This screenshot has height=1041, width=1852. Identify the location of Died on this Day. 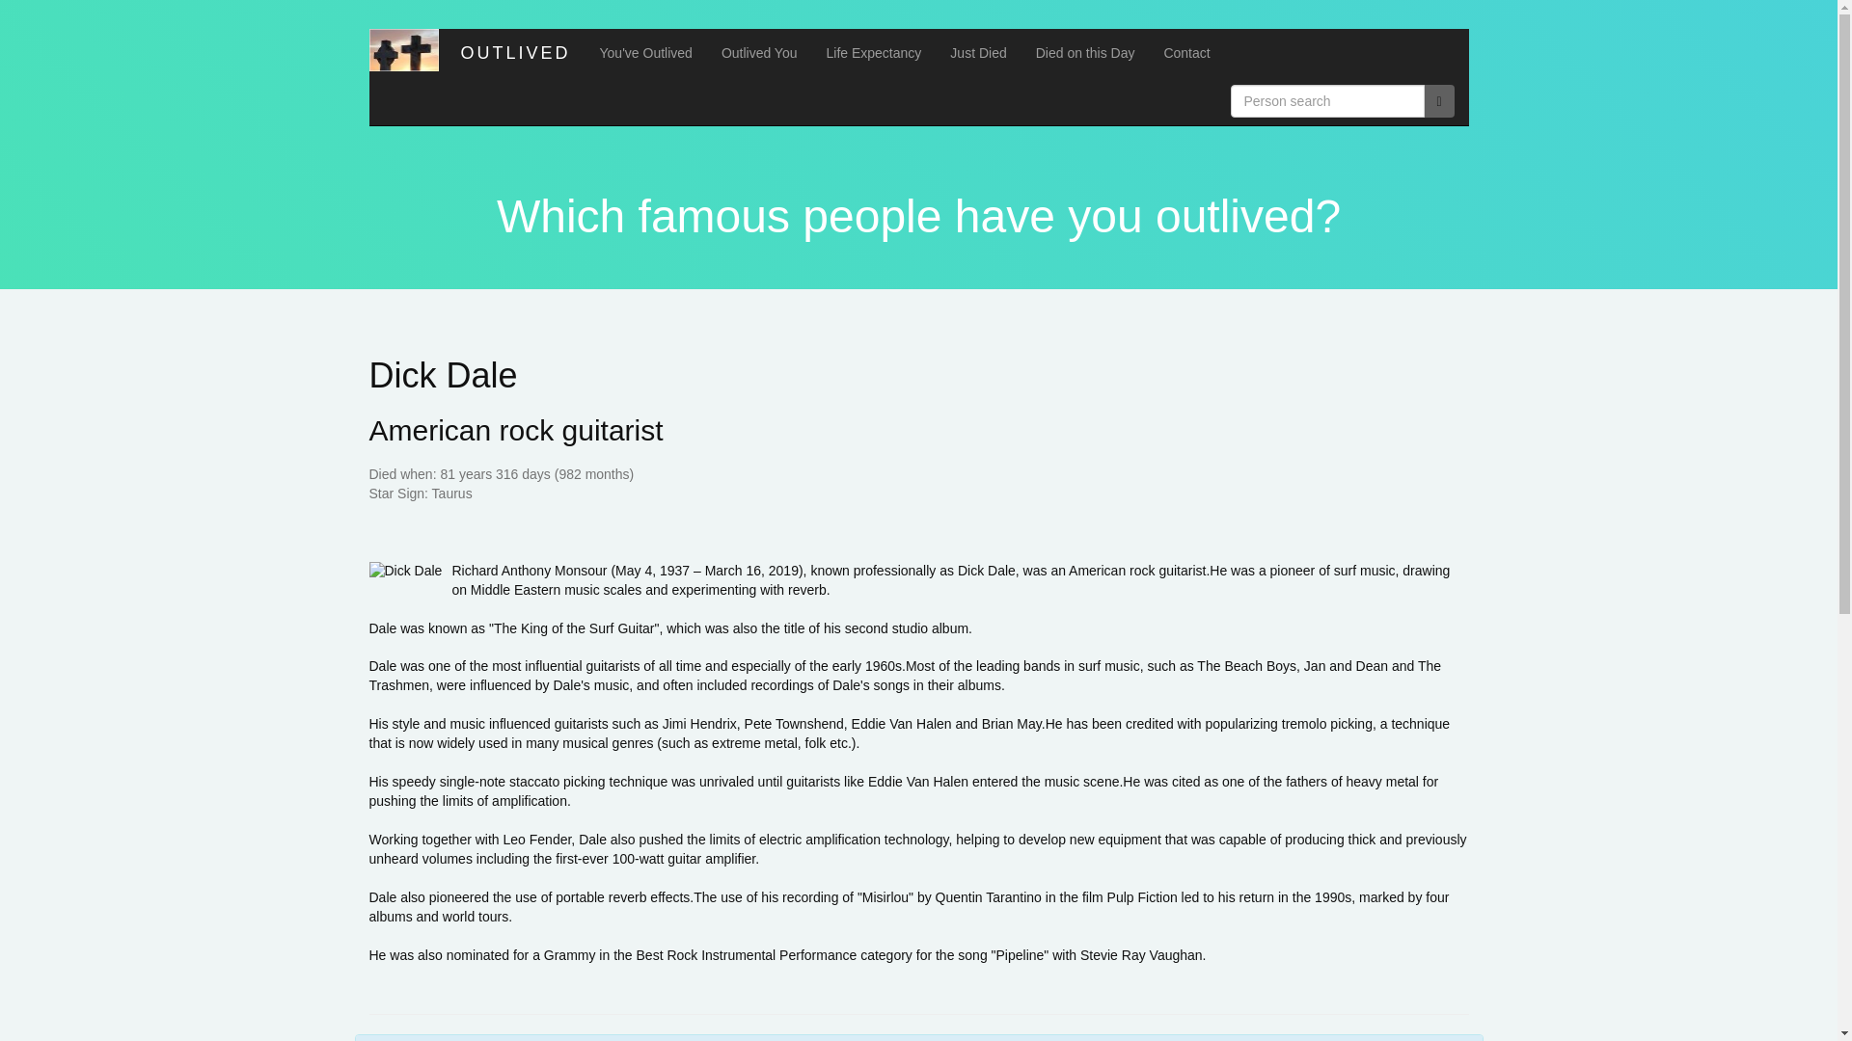
(1086, 52).